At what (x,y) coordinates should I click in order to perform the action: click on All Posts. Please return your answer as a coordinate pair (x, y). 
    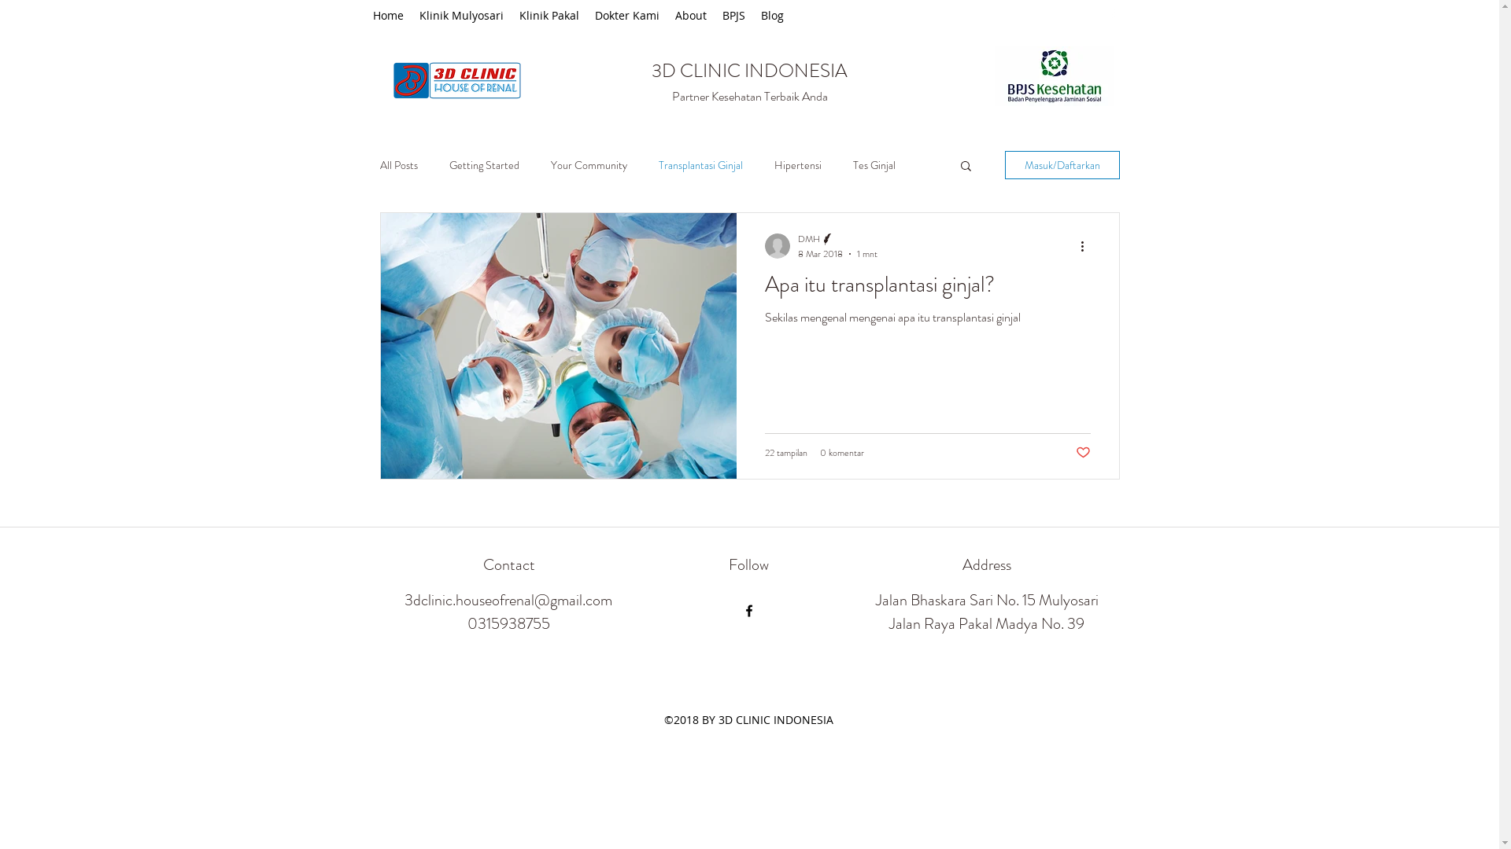
    Looking at the image, I should click on (398, 165).